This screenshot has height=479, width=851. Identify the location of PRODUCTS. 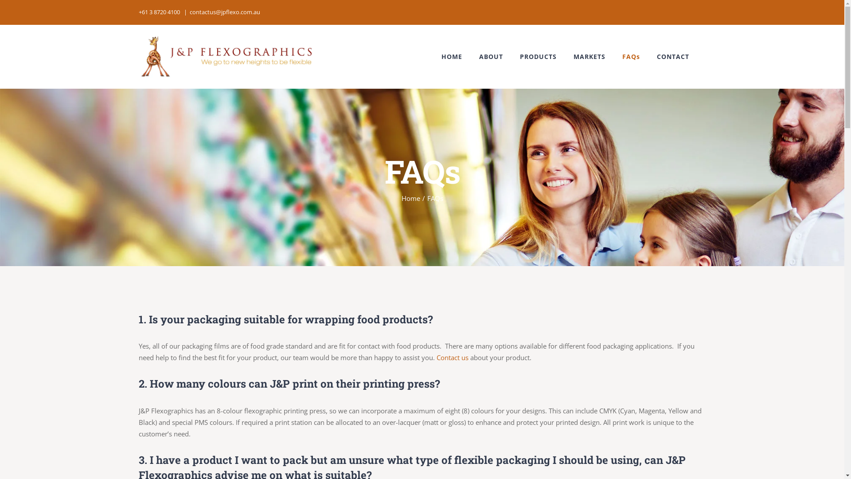
(538, 57).